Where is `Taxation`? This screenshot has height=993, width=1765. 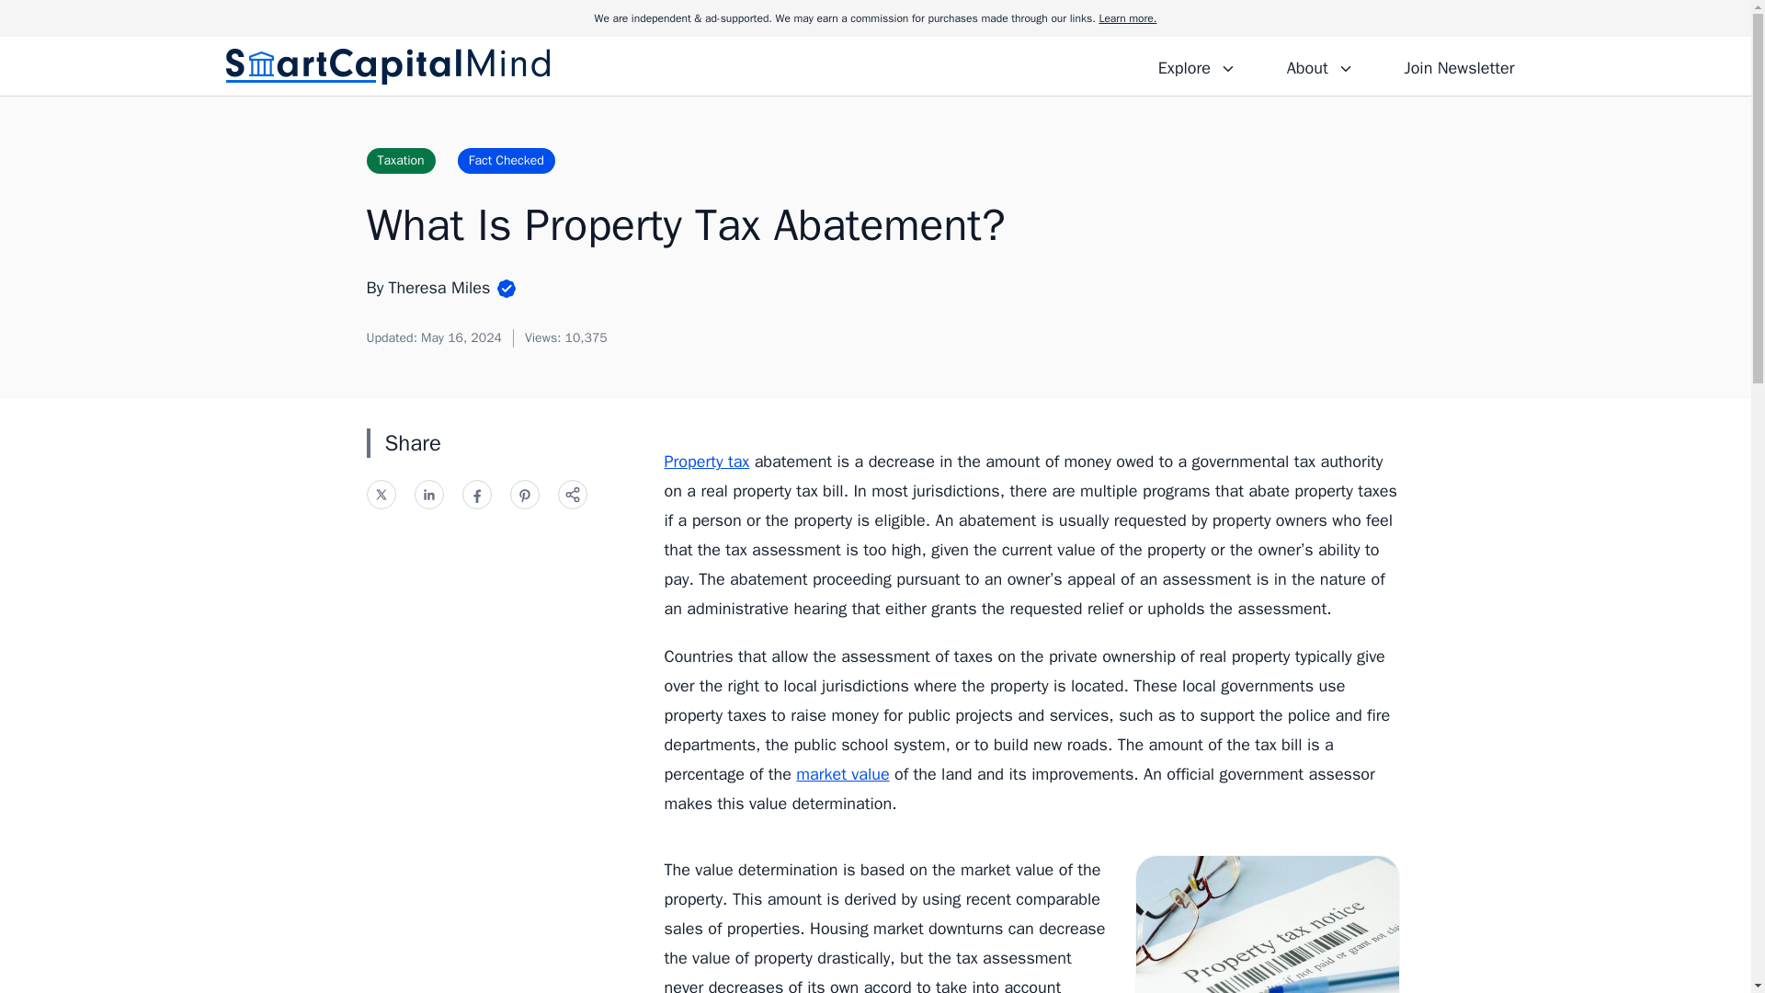 Taxation is located at coordinates (399, 160).